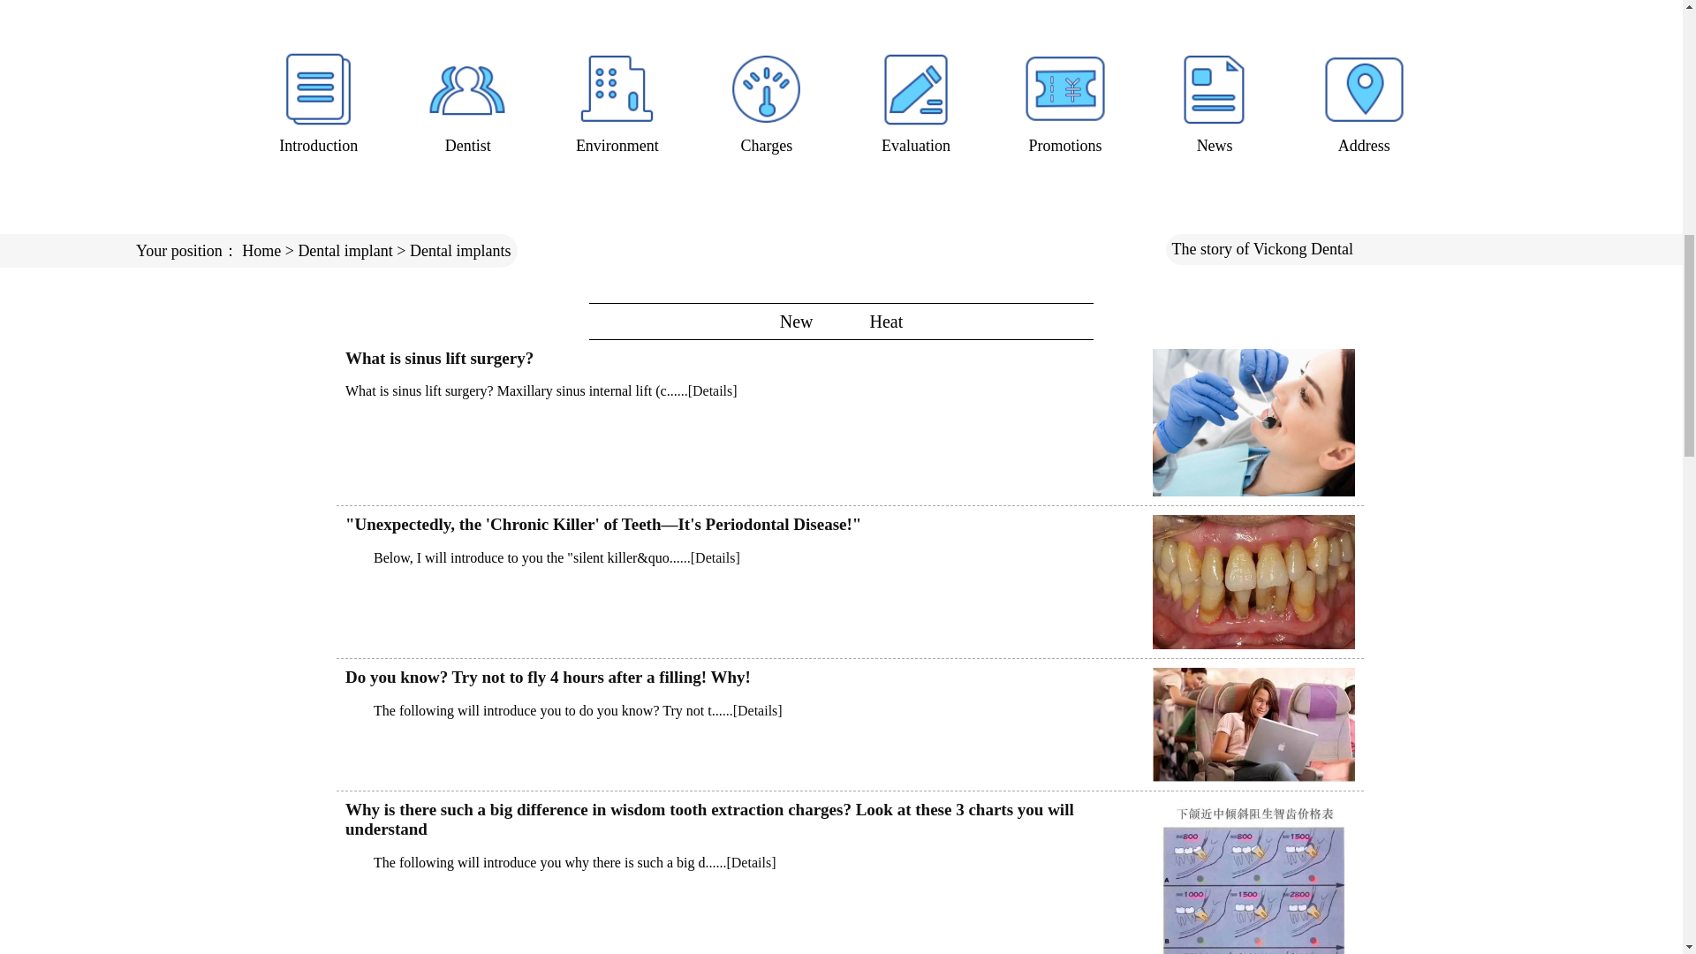  What do you see at coordinates (261, 251) in the screenshot?
I see `Home` at bounding box center [261, 251].